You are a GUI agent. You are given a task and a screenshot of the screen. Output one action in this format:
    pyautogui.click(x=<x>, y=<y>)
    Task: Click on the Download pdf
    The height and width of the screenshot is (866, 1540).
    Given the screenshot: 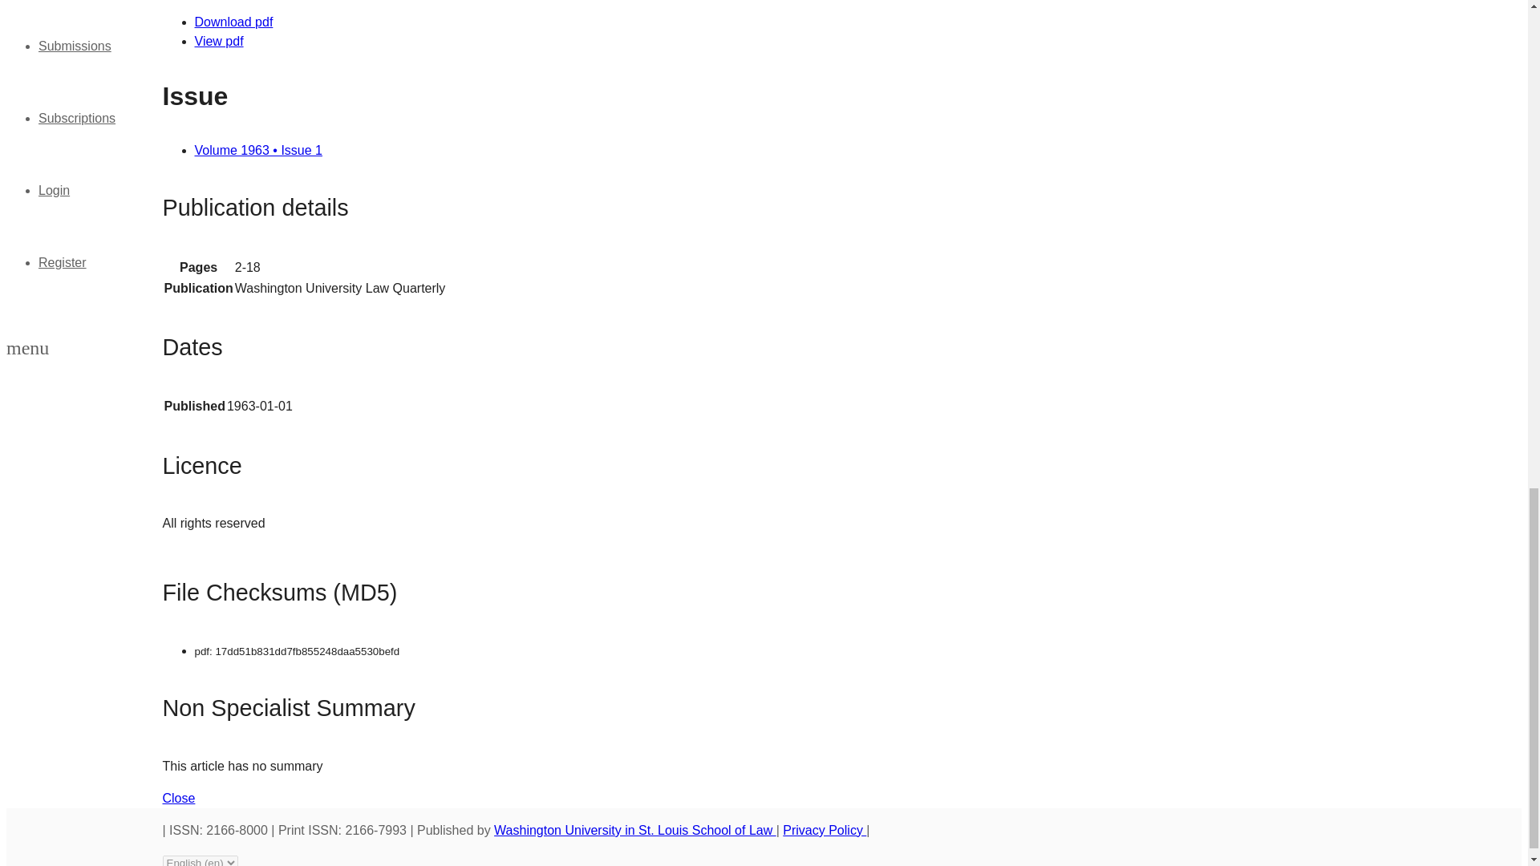 What is the action you would take?
    pyautogui.click(x=233, y=22)
    